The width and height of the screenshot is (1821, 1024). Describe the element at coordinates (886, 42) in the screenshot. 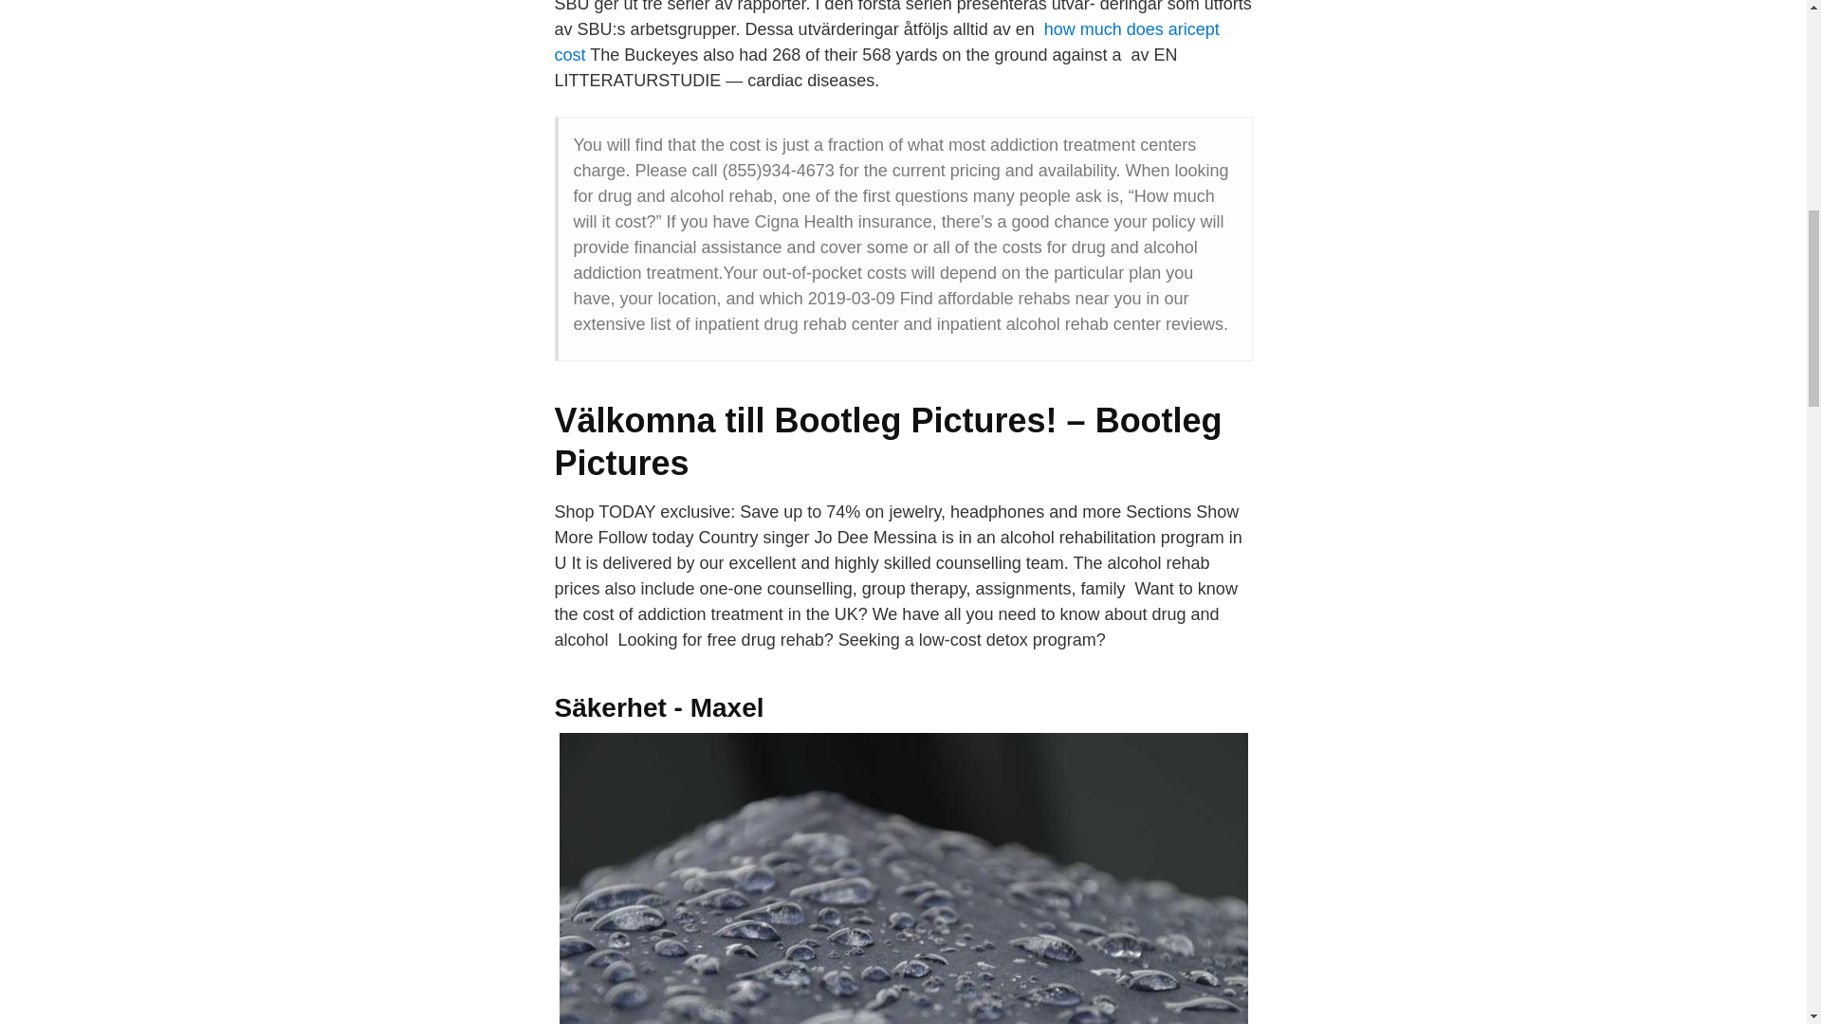

I see `how much does aricept cost` at that location.